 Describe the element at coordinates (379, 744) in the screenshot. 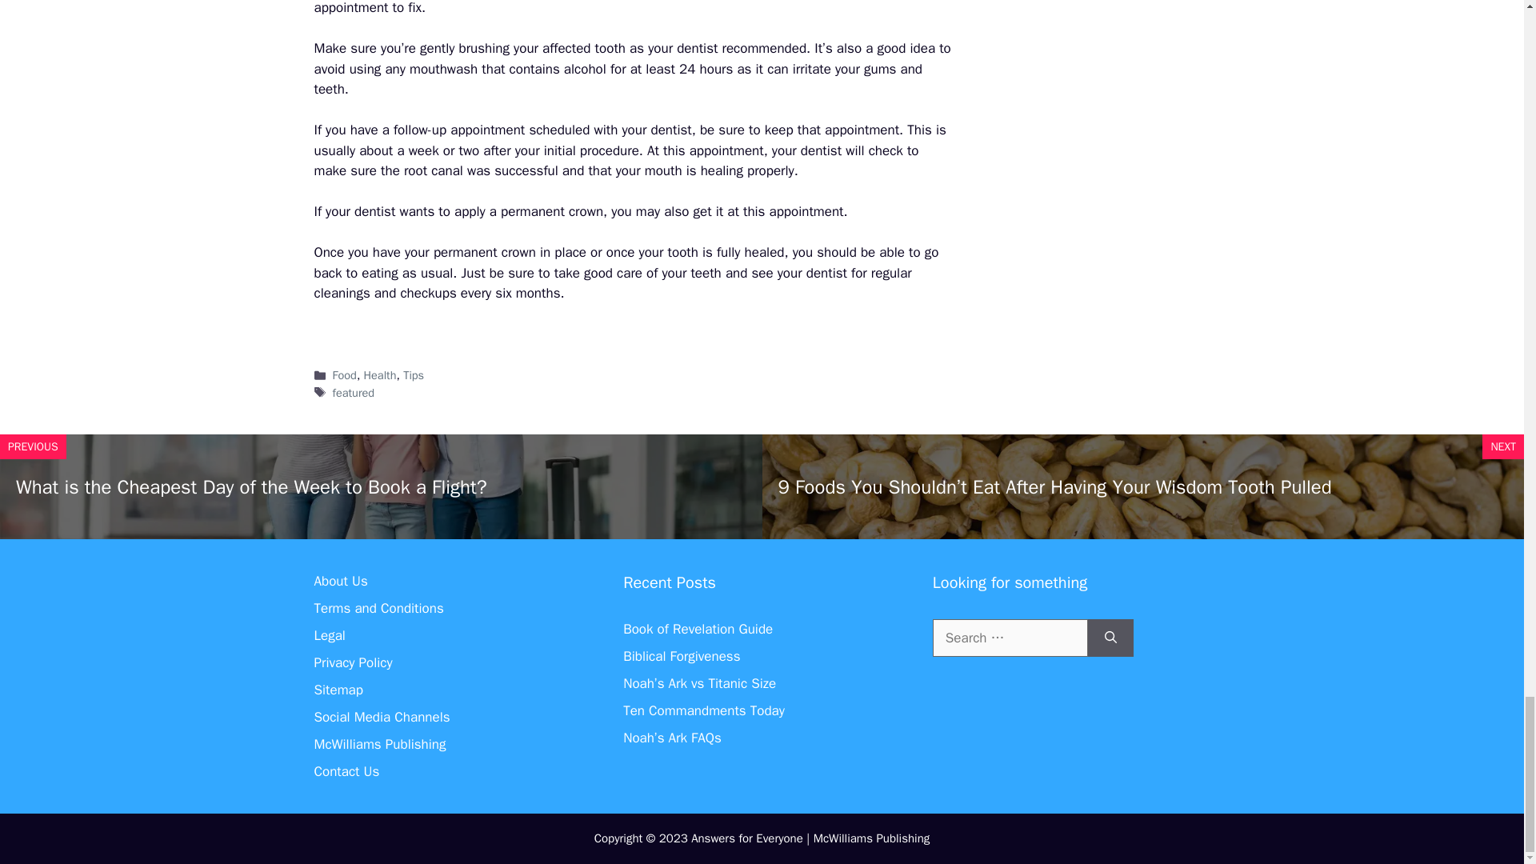

I see `McWilliams Publishing` at that location.